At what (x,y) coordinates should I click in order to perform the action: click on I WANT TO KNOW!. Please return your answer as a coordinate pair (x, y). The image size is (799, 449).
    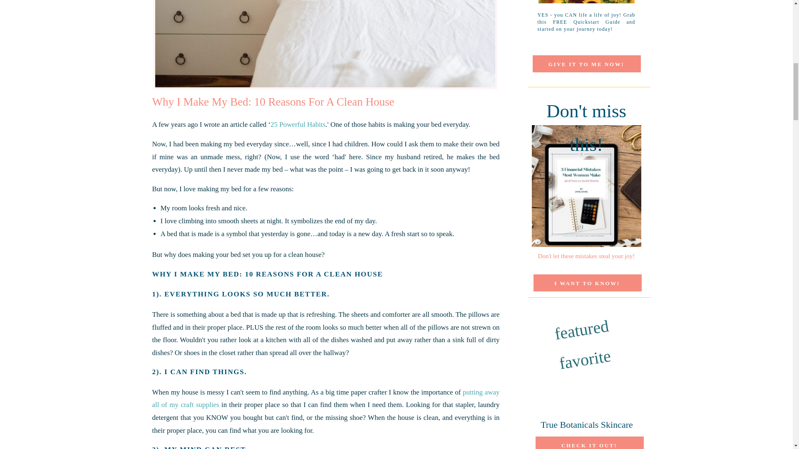
    Looking at the image, I should click on (587, 282).